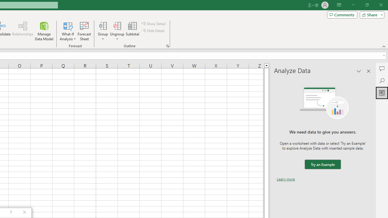  Describe the element at coordinates (23, 31) in the screenshot. I see `Relationships` at that location.